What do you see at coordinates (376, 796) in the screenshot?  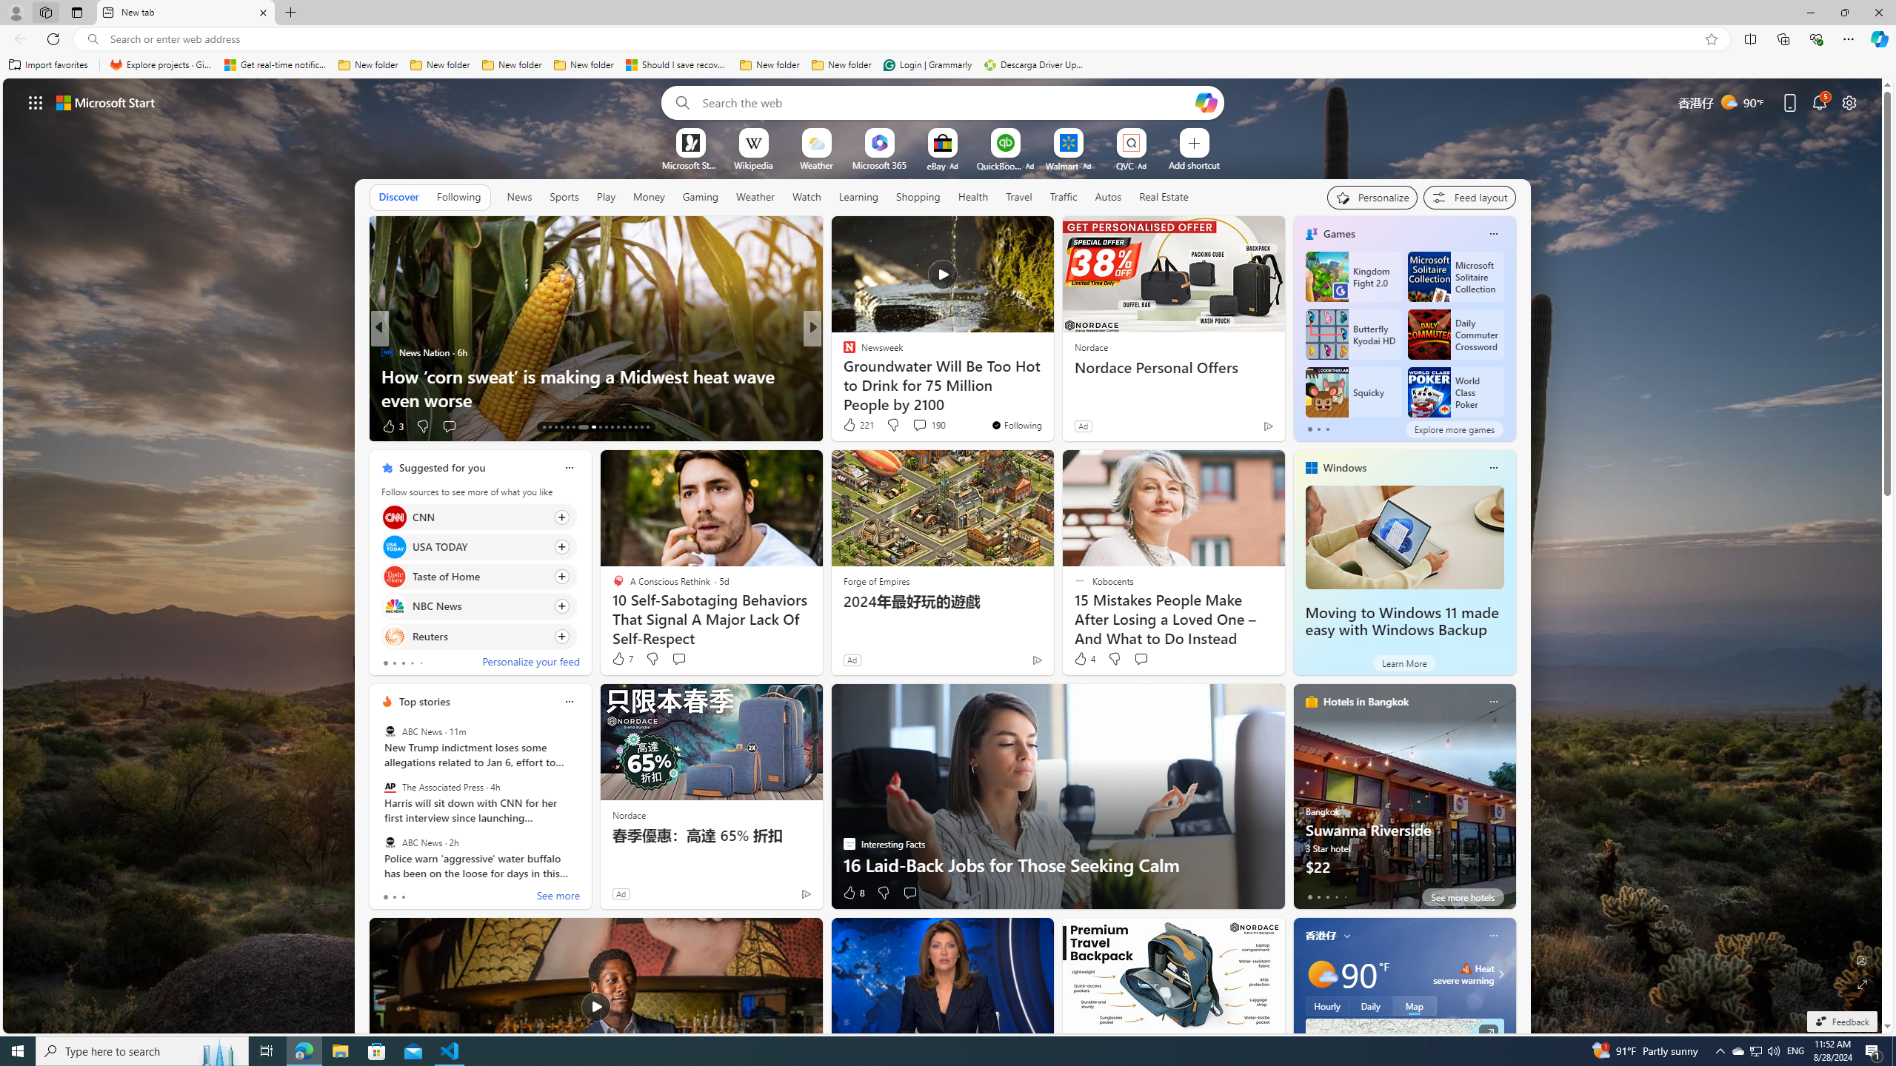 I see `previous` at bounding box center [376, 796].